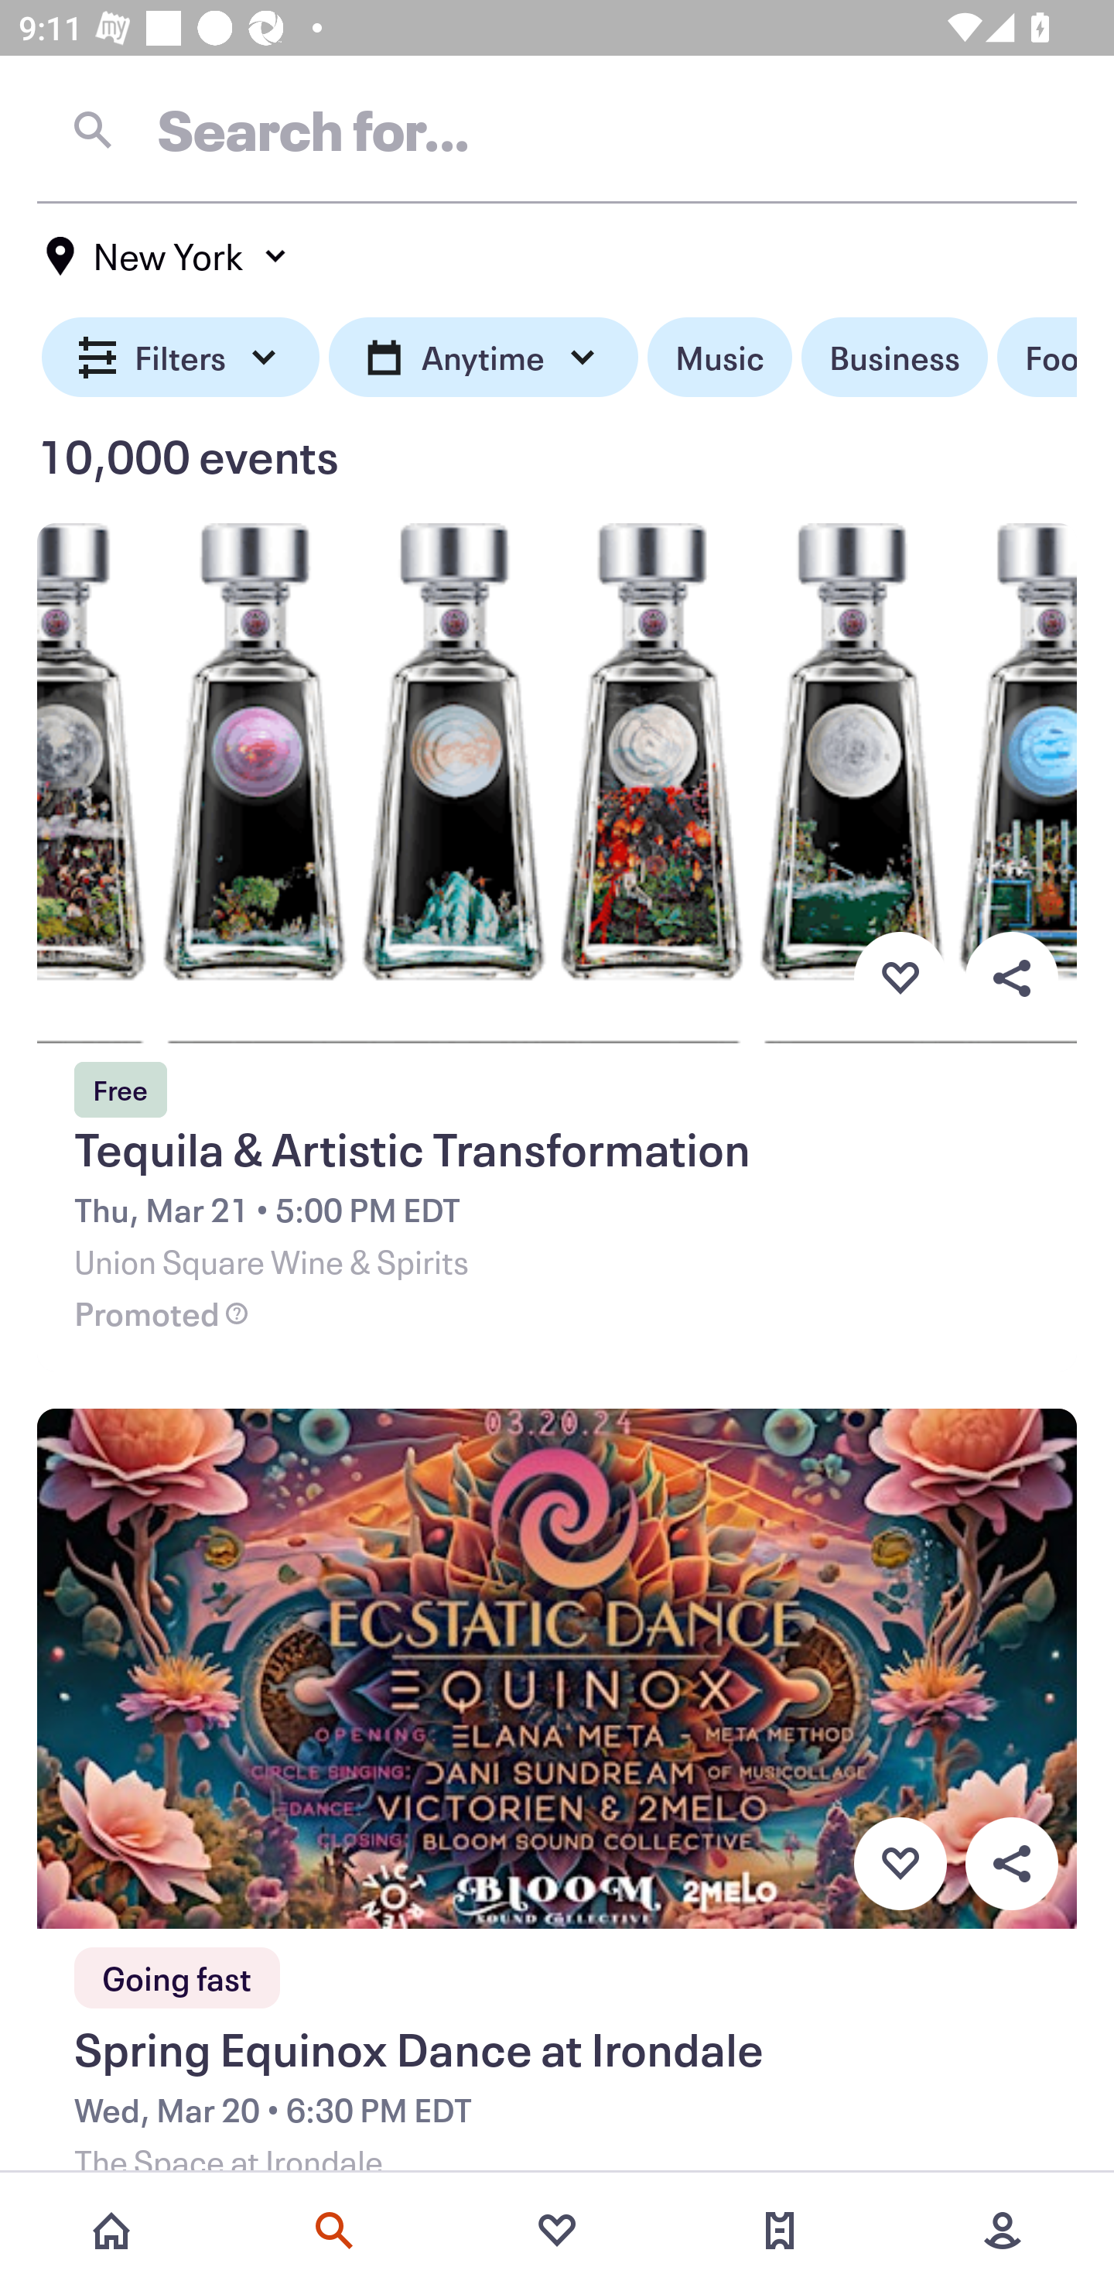  I want to click on Overflow menu button, so click(1011, 1864).